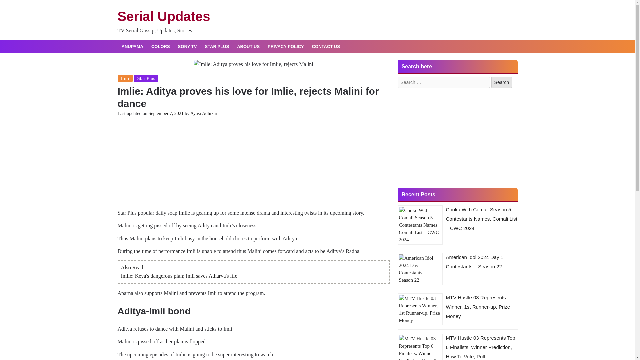 The height and width of the screenshot is (360, 640). Describe the element at coordinates (213, 47) in the screenshot. I see `STAR PLUS` at that location.